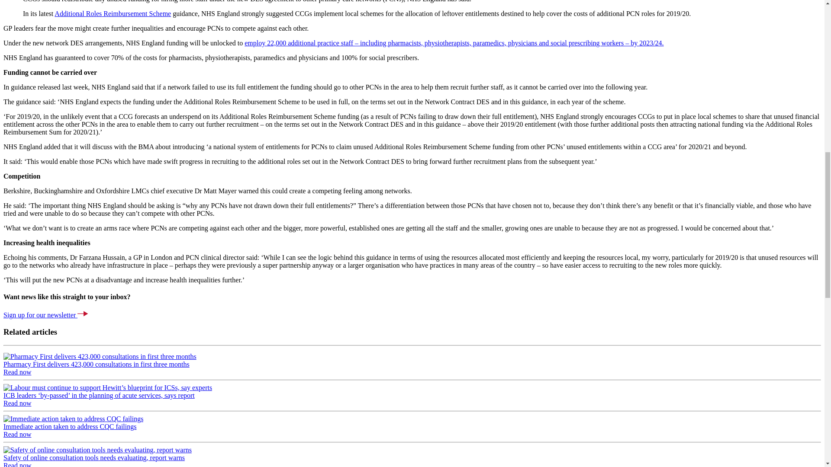 The width and height of the screenshot is (831, 467). I want to click on Additional Roles Reimbursement Scheme, so click(113, 13).